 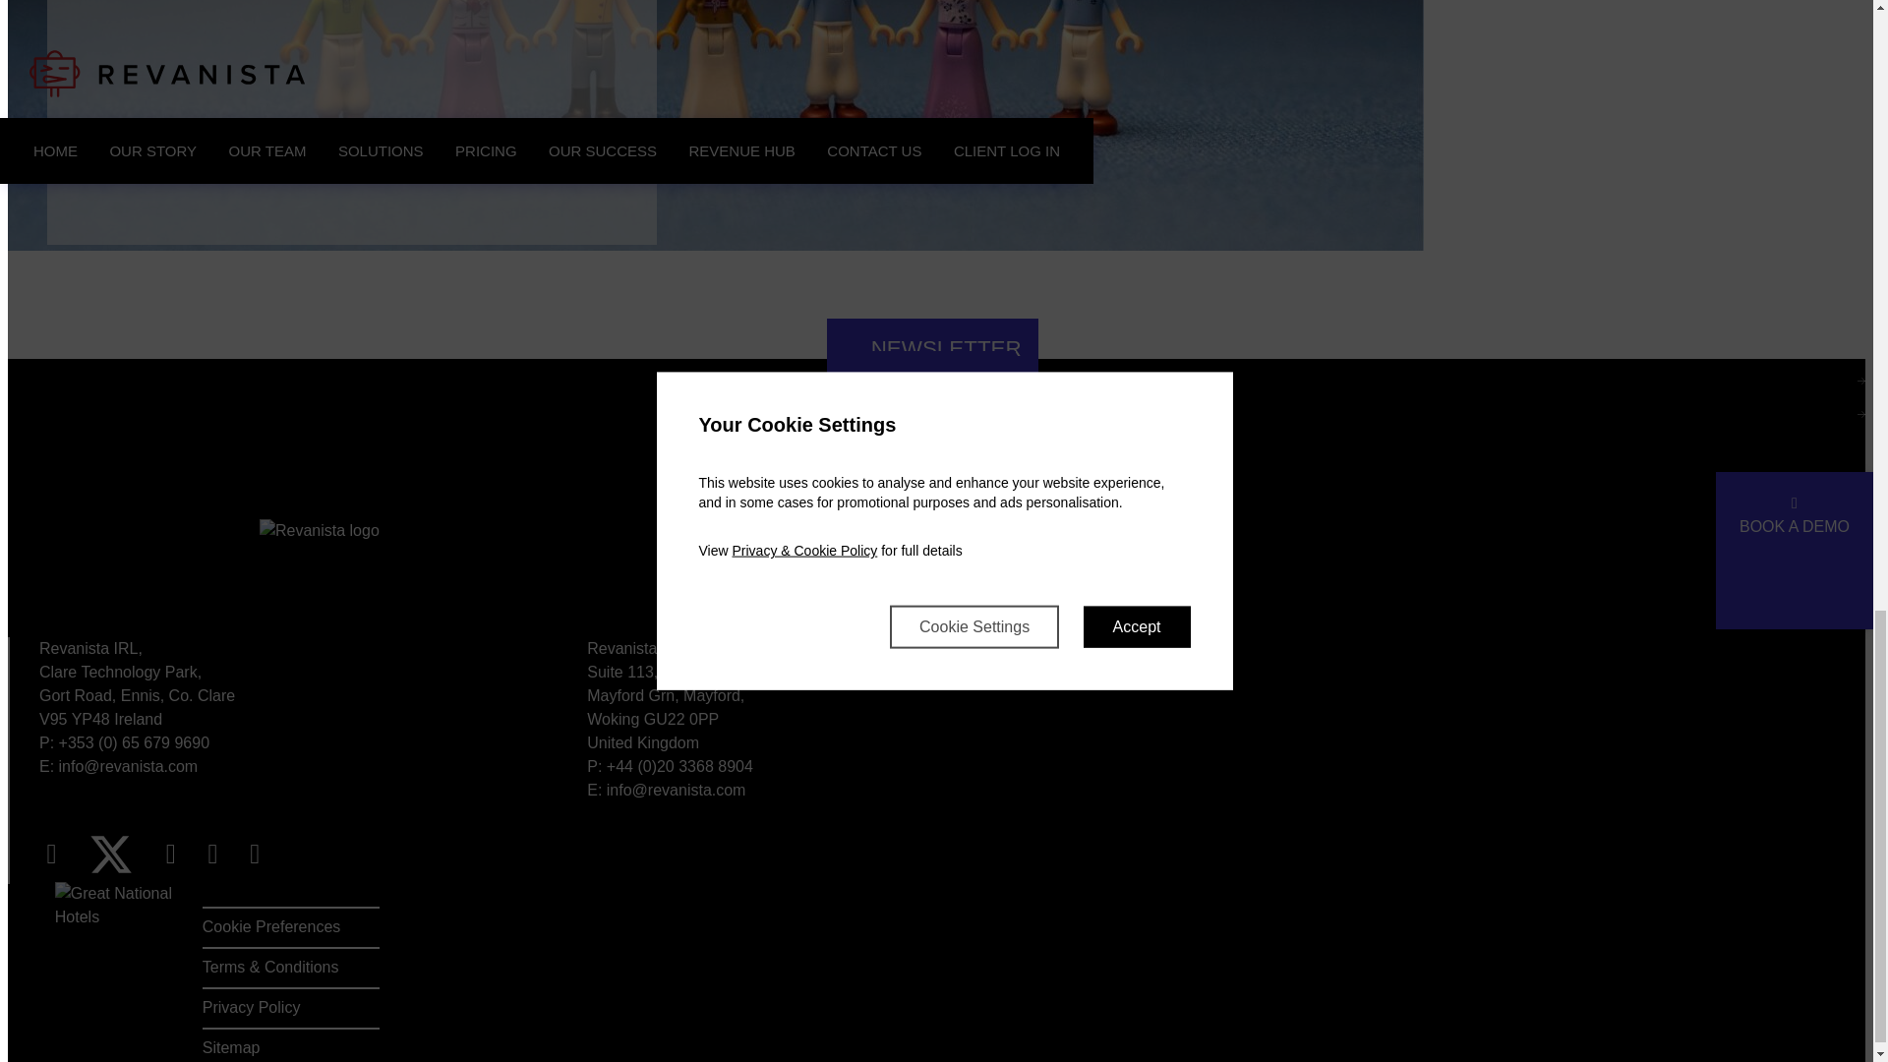 I want to click on Customer portal, so click(x=932, y=413).